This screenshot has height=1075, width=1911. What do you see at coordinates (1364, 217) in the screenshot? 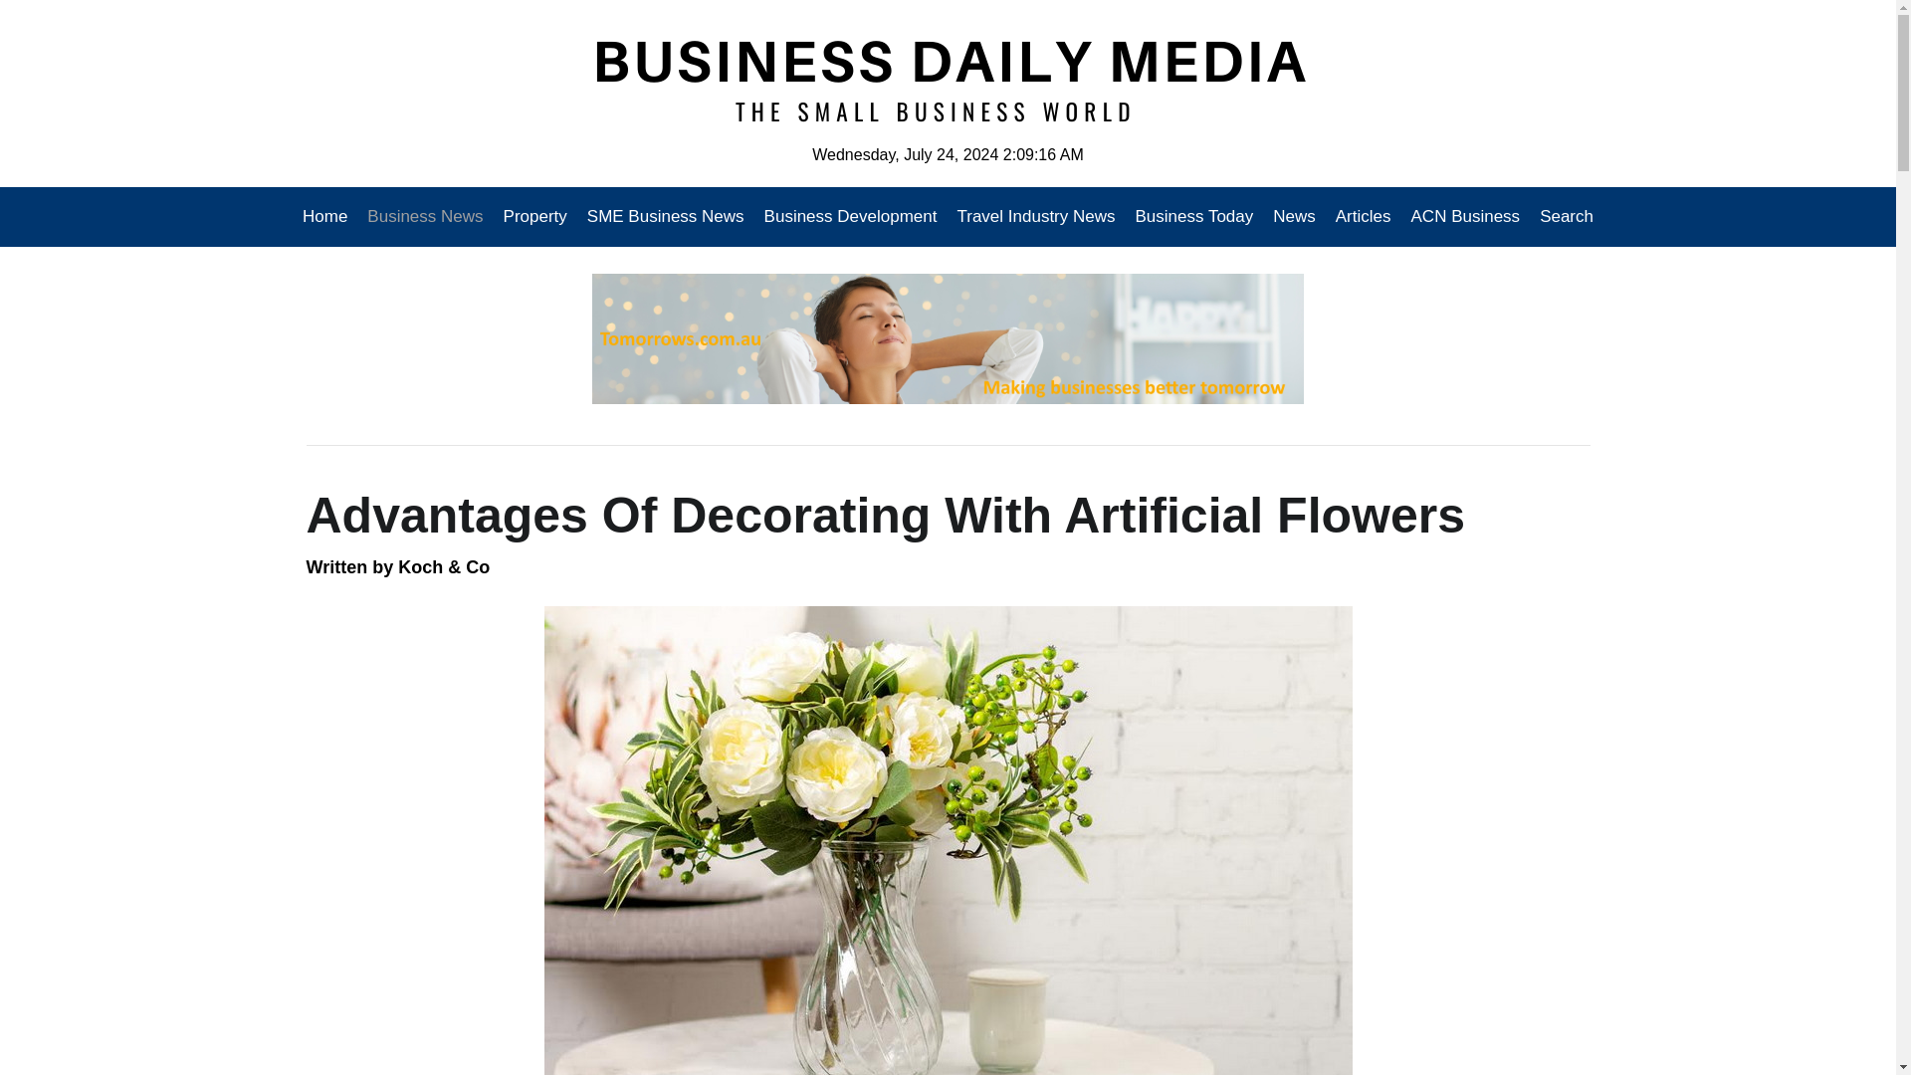
I see `Articles` at bounding box center [1364, 217].